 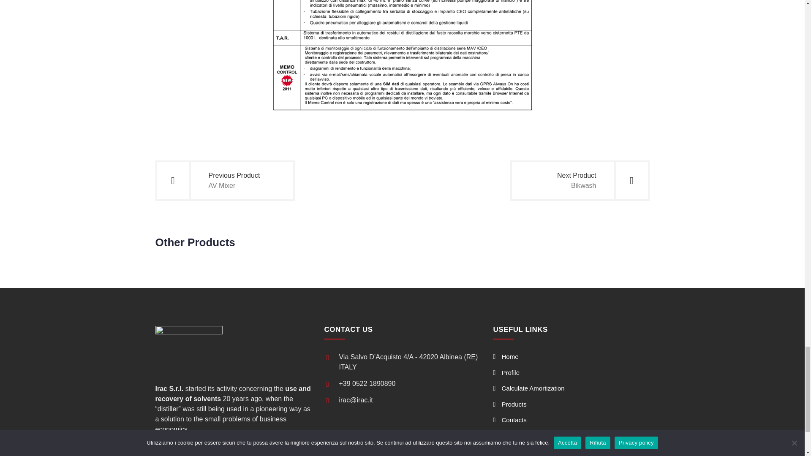 I want to click on Contacts, so click(x=506, y=372).